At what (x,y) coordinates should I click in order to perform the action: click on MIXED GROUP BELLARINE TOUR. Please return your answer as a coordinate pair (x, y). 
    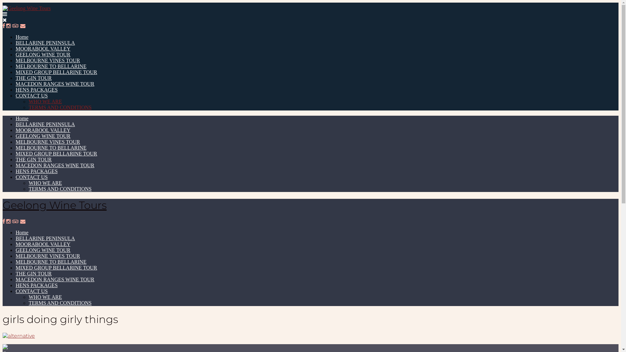
    Looking at the image, I should click on (56, 72).